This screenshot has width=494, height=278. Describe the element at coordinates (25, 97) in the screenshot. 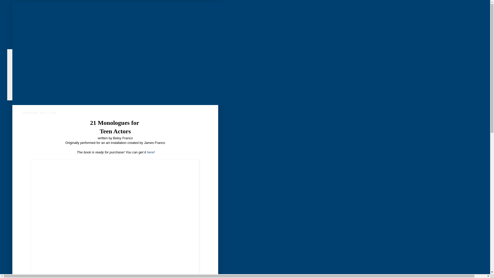

I see `Photos` at that location.